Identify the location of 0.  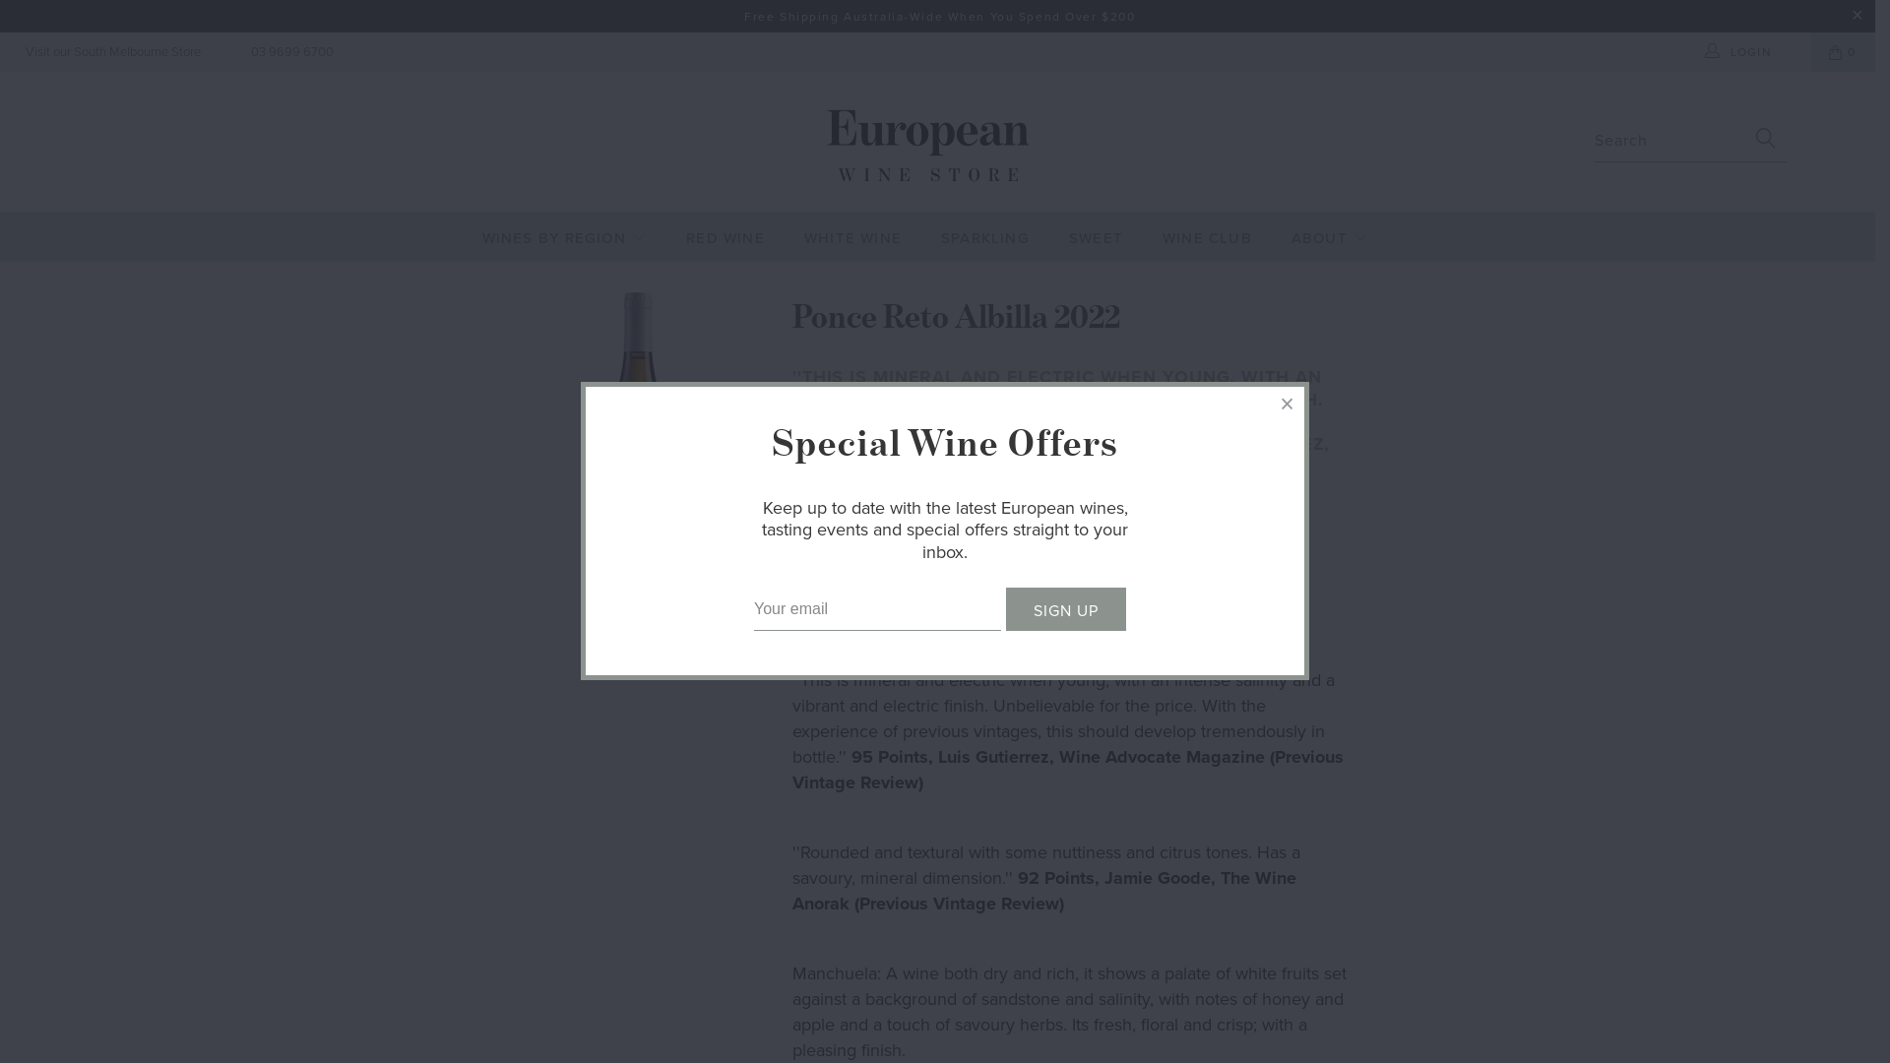
(1843, 52).